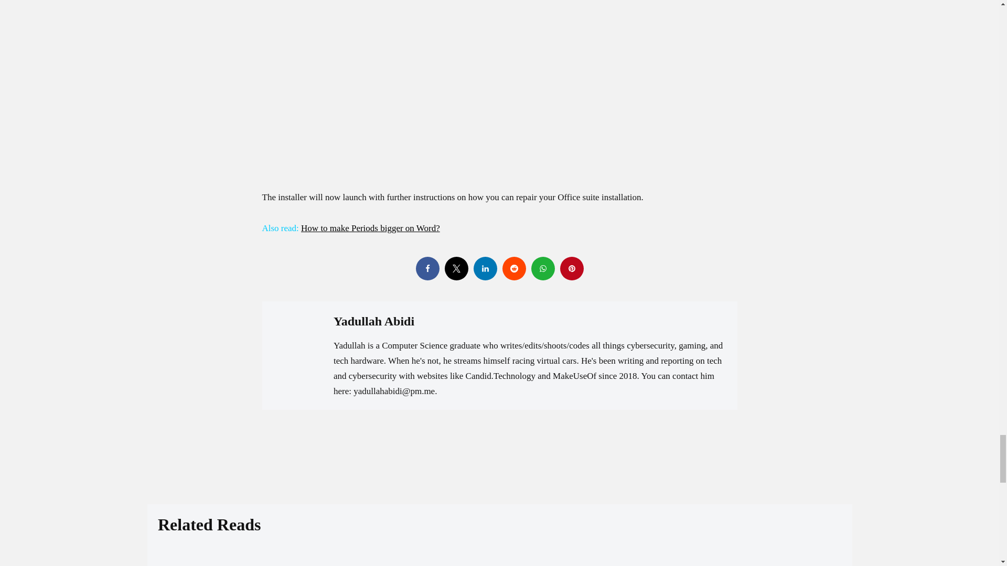 The width and height of the screenshot is (1007, 566). What do you see at coordinates (456, 268) in the screenshot?
I see `Twitter` at bounding box center [456, 268].